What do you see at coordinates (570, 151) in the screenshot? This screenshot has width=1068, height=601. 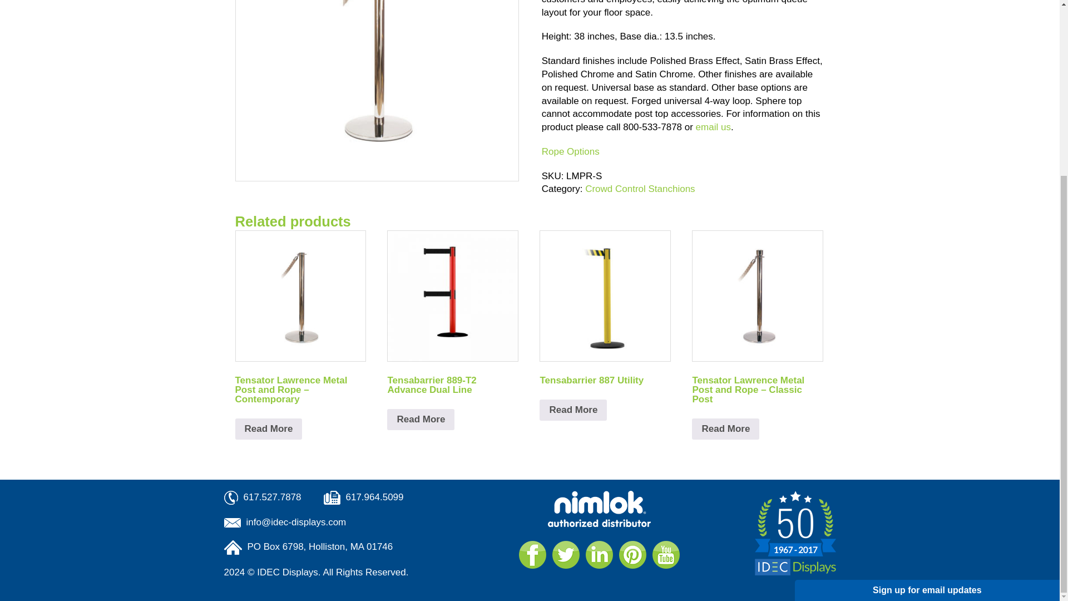 I see `Rope Options` at bounding box center [570, 151].